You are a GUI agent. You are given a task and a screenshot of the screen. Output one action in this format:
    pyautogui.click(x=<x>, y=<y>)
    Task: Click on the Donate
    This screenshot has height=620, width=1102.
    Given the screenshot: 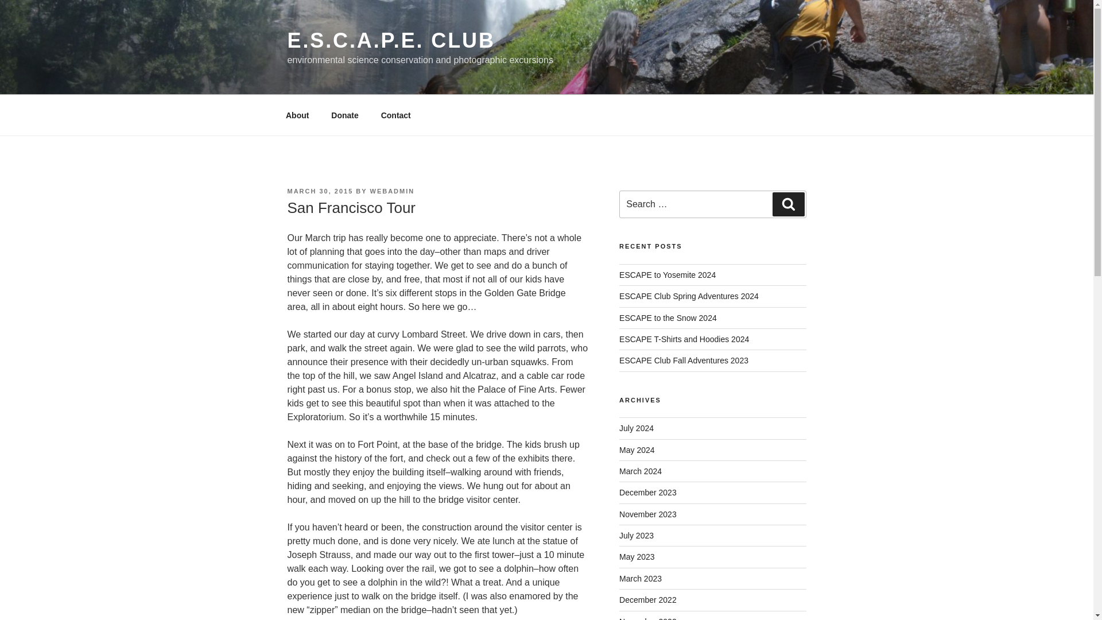 What is the action you would take?
    pyautogui.click(x=344, y=115)
    